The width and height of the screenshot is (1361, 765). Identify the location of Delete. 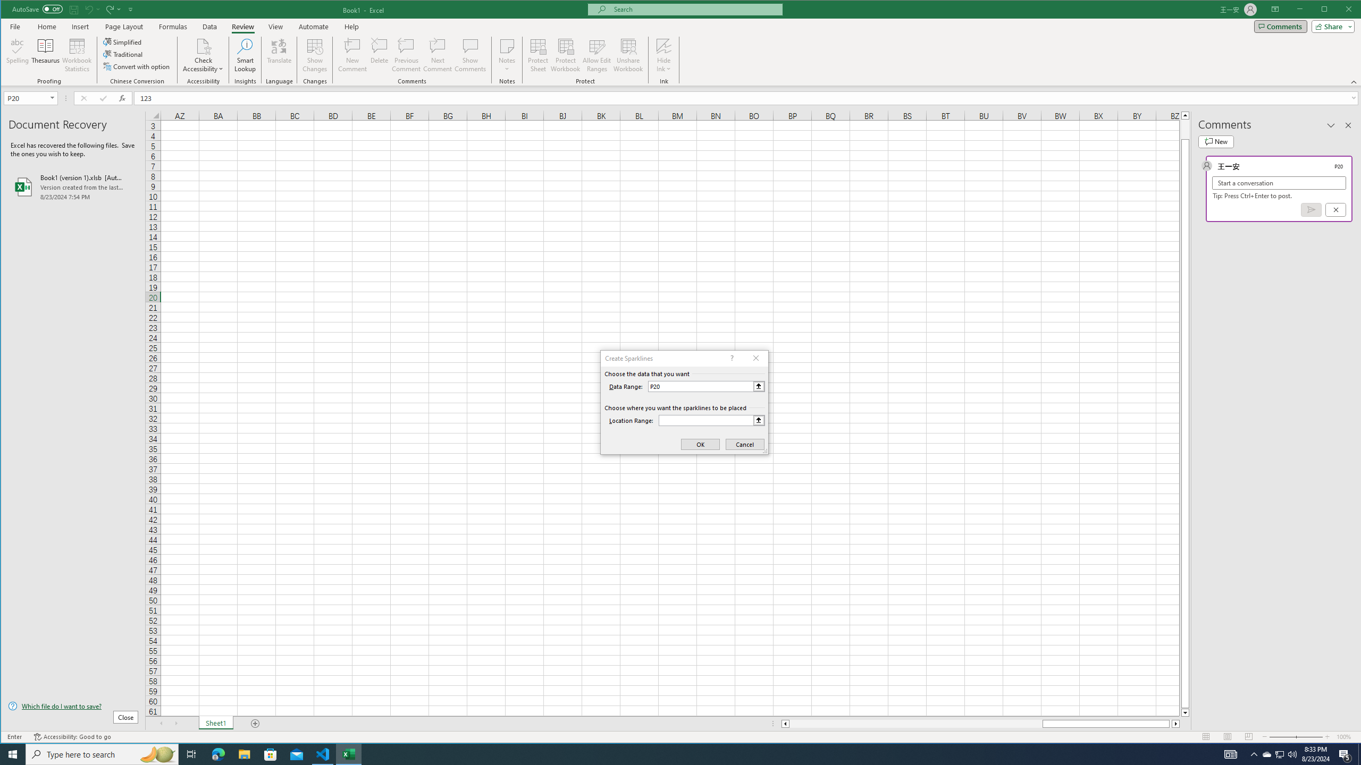
(380, 55).